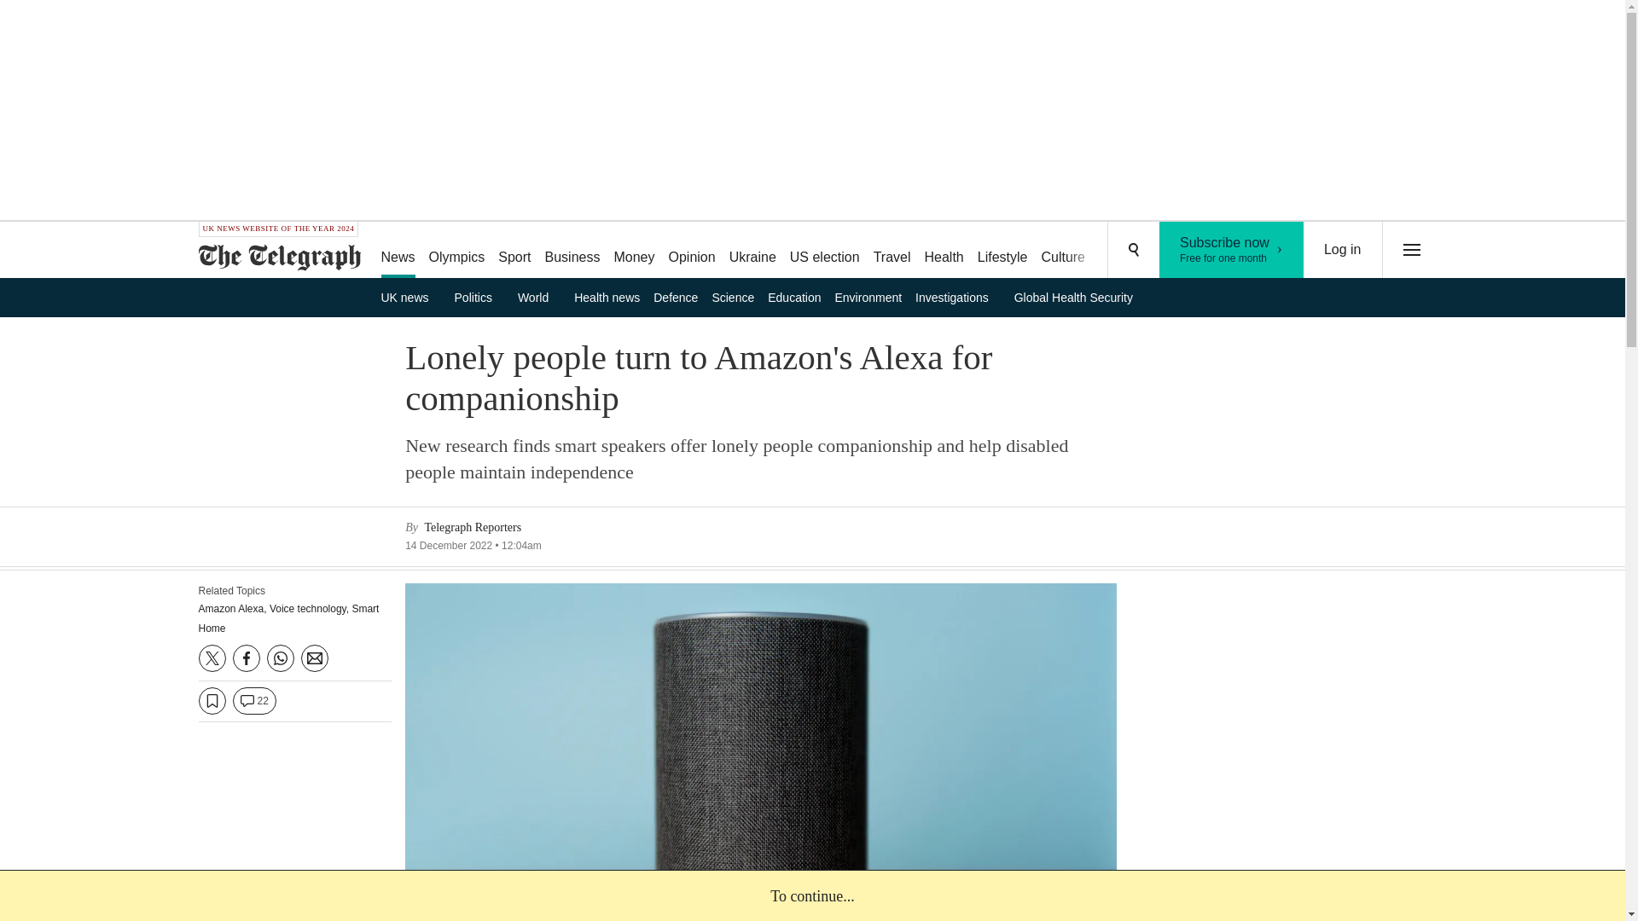 The image size is (1638, 921). Describe the element at coordinates (539, 297) in the screenshot. I see `World` at that location.